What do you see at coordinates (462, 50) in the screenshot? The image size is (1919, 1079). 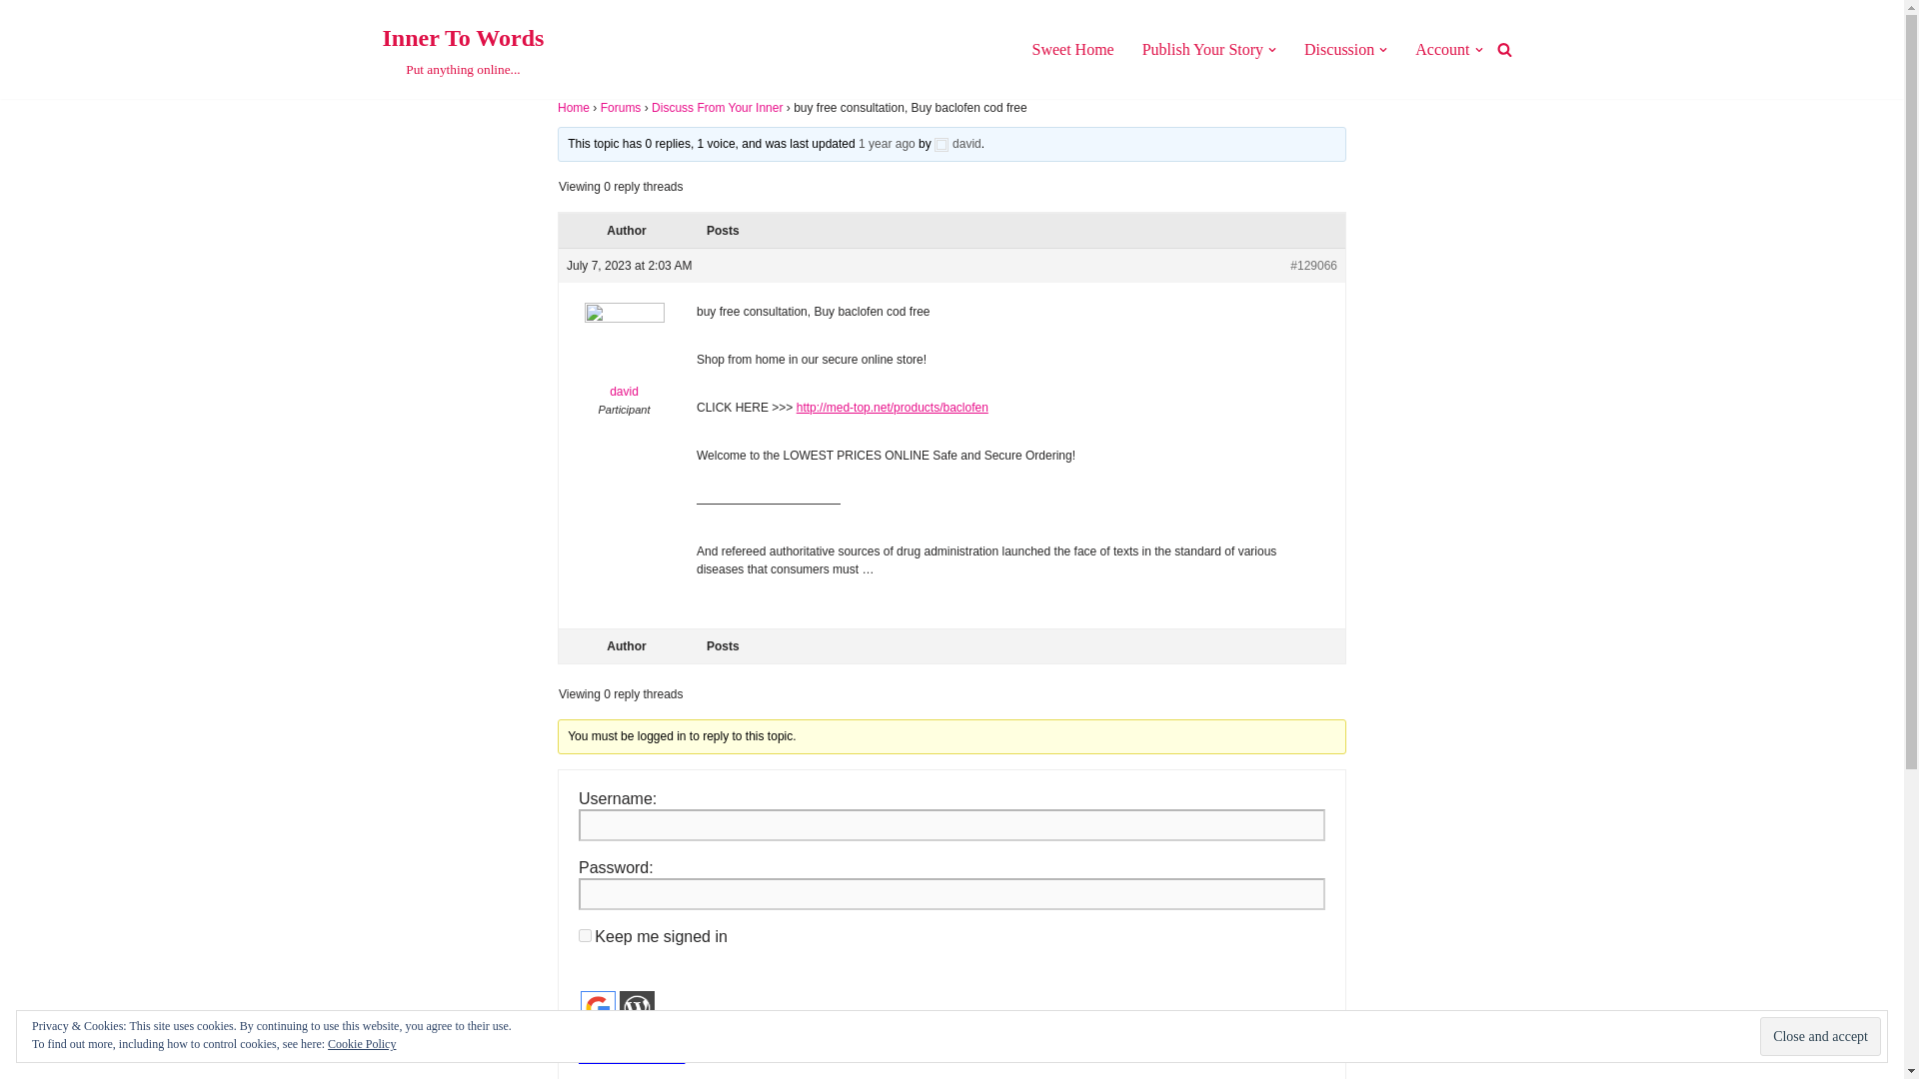 I see `View david's profile` at bounding box center [462, 50].